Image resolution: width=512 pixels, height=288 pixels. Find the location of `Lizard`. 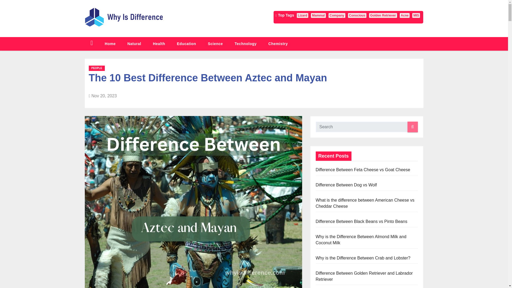

Lizard is located at coordinates (302, 15).